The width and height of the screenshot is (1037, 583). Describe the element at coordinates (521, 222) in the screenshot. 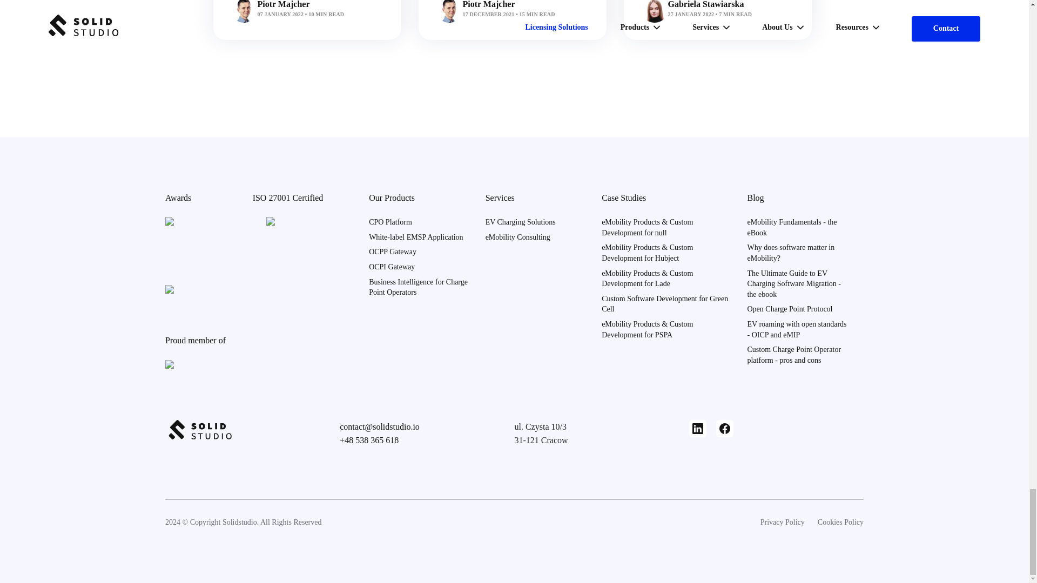

I see `EV Charging Solutions` at that location.